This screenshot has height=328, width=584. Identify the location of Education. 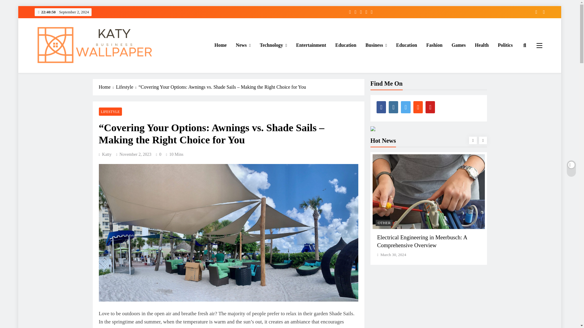
(346, 45).